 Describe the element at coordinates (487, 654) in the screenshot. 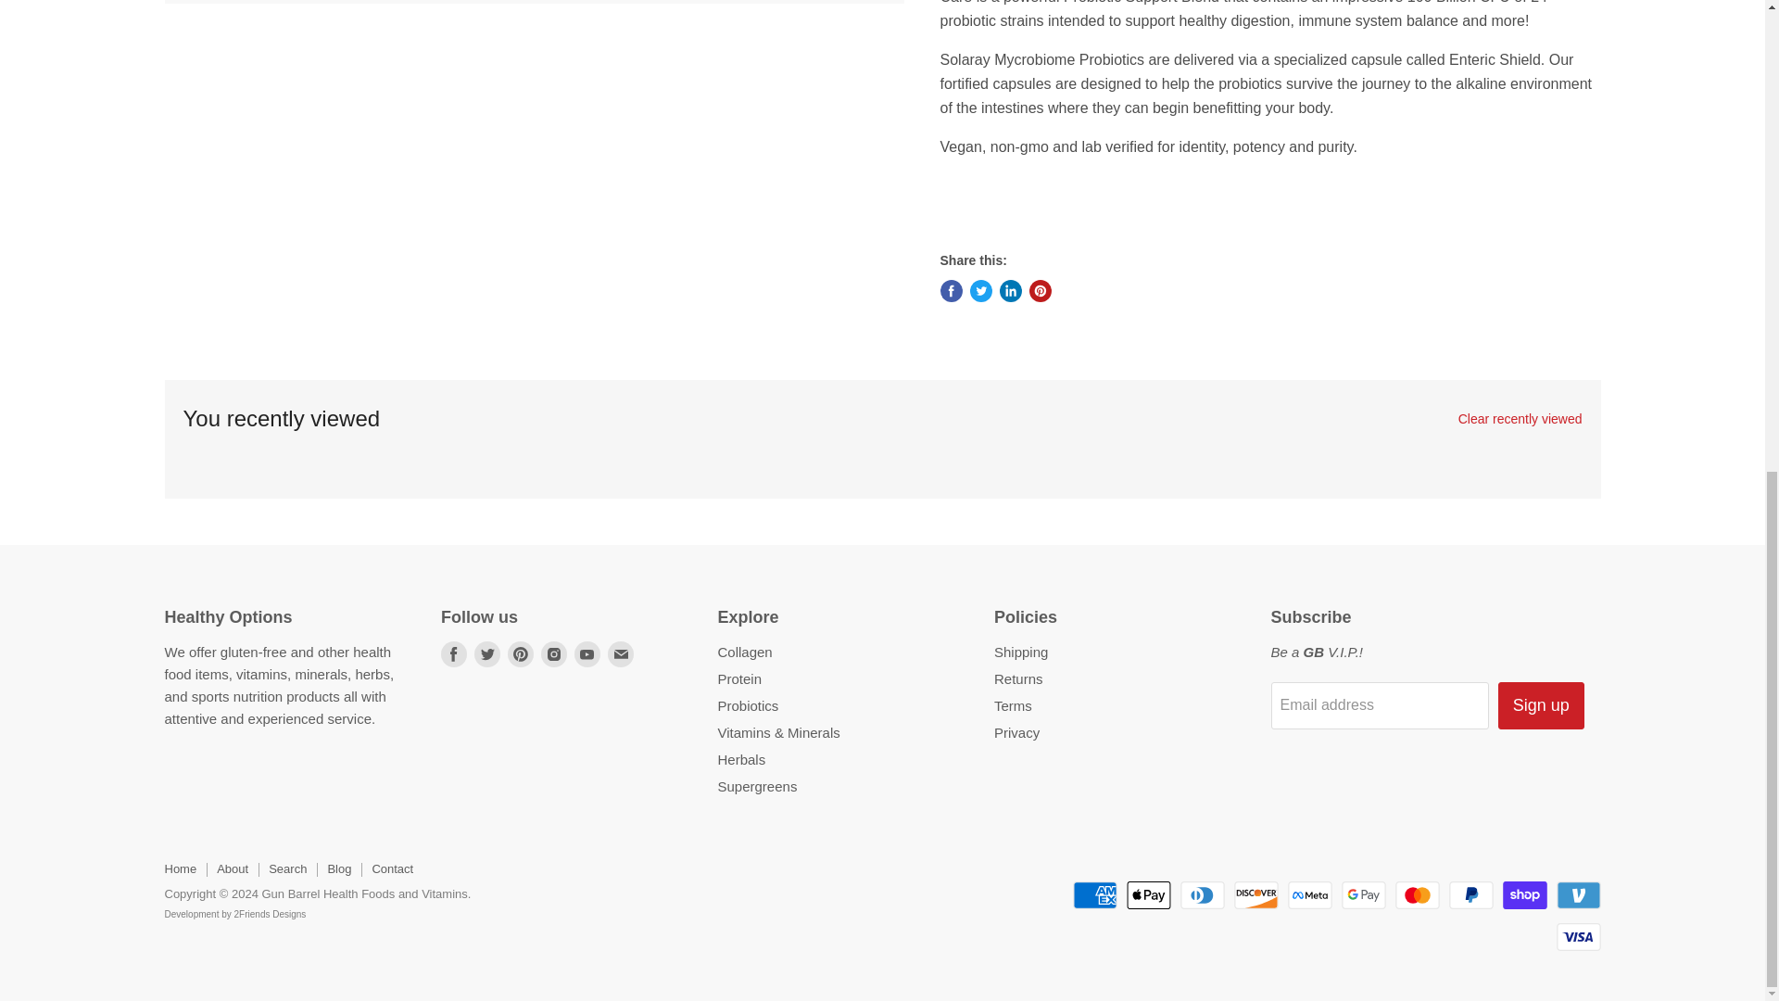

I see `Twitter` at that location.